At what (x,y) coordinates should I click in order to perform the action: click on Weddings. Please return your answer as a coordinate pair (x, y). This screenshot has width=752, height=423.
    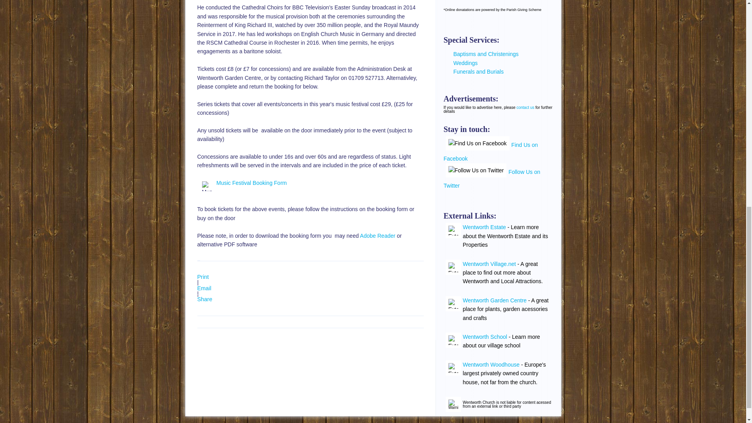
    Looking at the image, I should click on (465, 63).